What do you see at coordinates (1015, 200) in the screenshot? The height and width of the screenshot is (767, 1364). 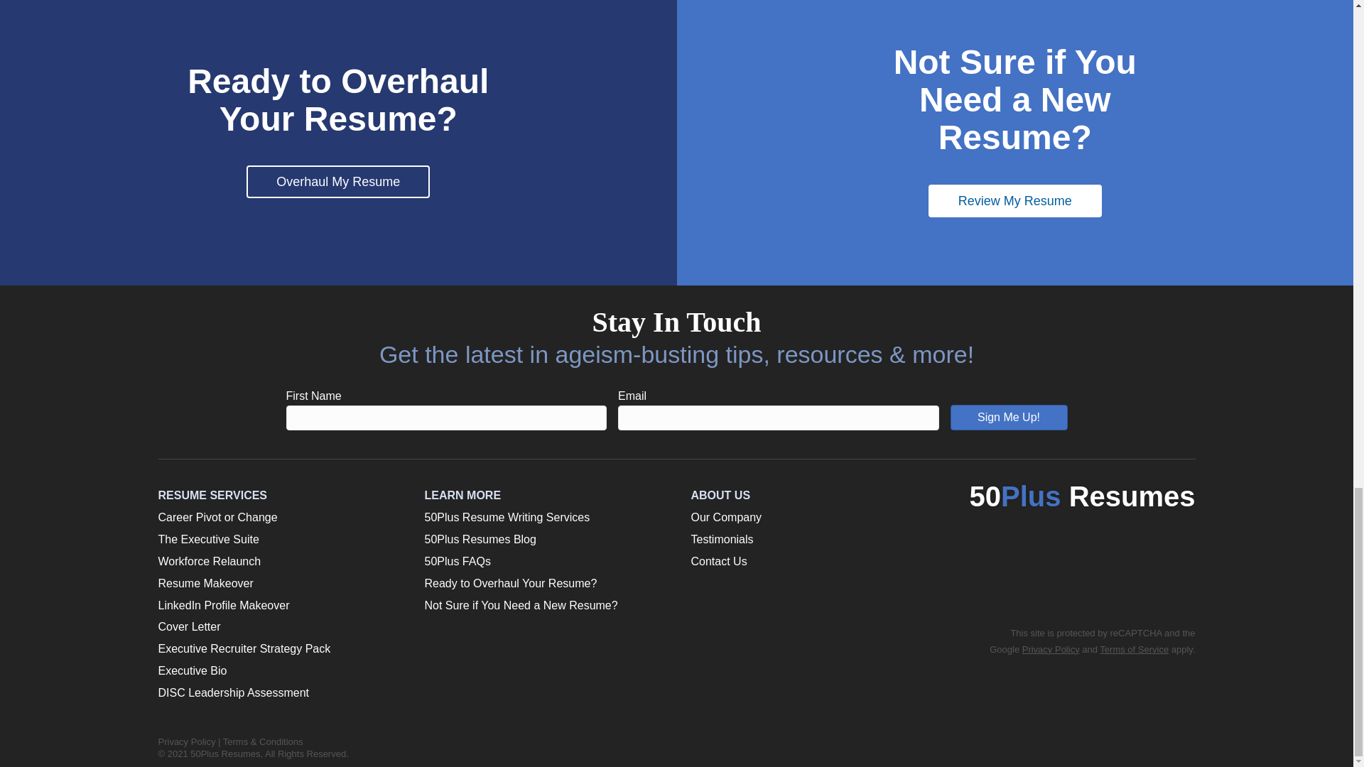 I see `Review My Resume` at bounding box center [1015, 200].